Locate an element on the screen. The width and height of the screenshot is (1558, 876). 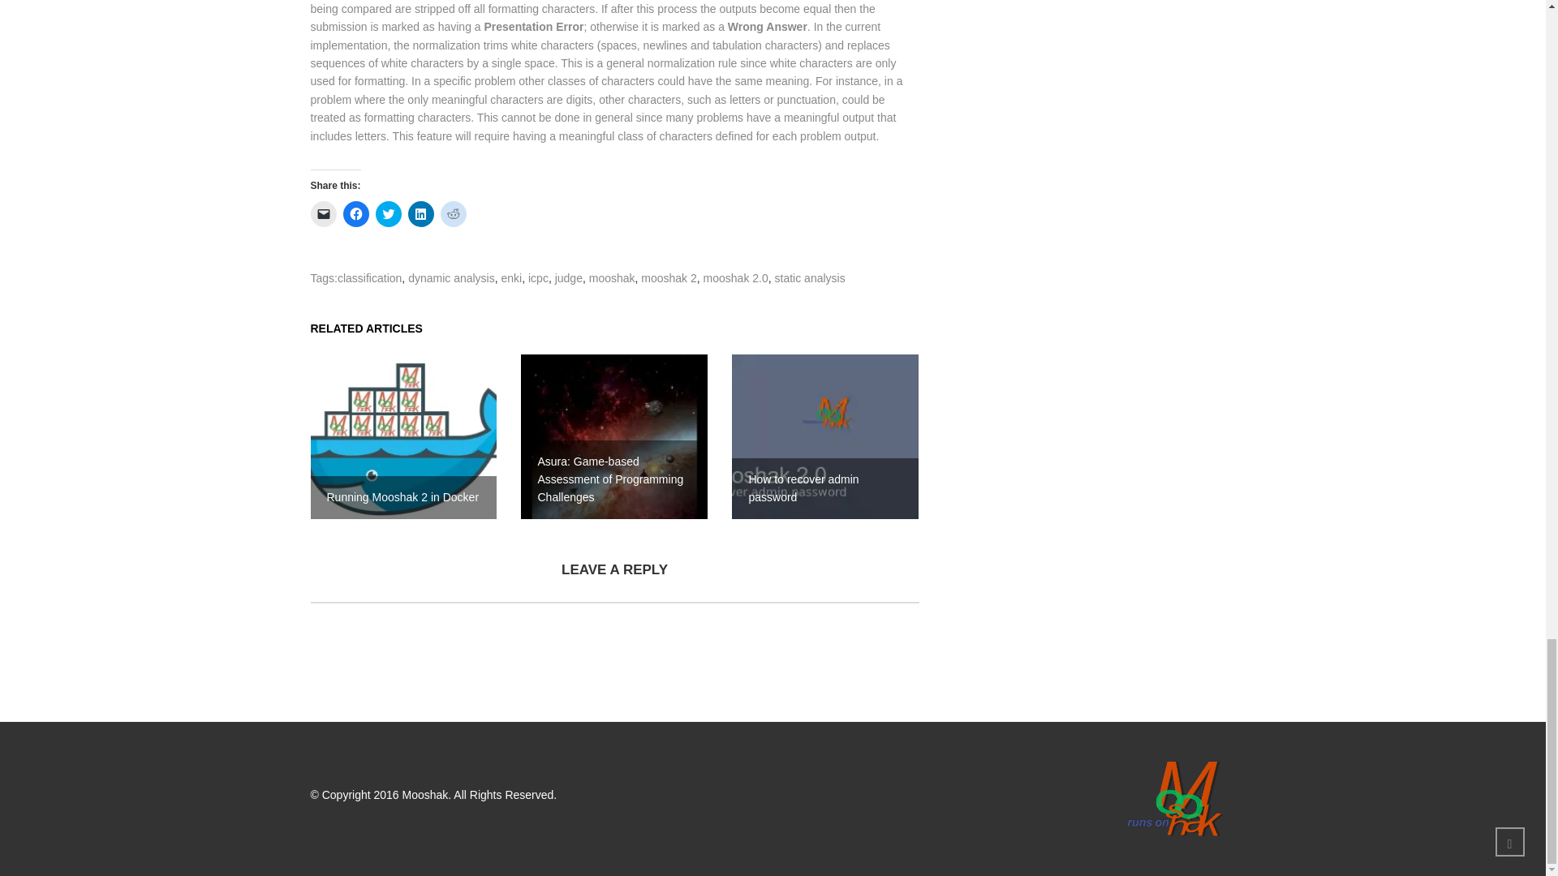
judge is located at coordinates (568, 277).